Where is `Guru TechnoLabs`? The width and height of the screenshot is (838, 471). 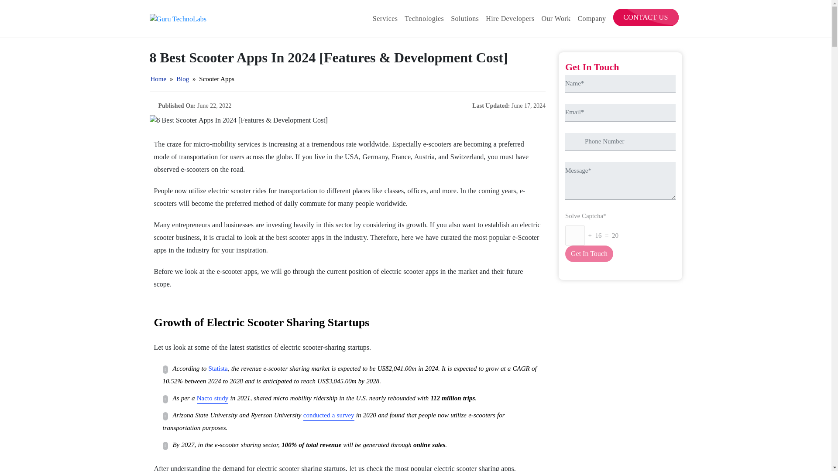
Guru TechnoLabs is located at coordinates (177, 19).